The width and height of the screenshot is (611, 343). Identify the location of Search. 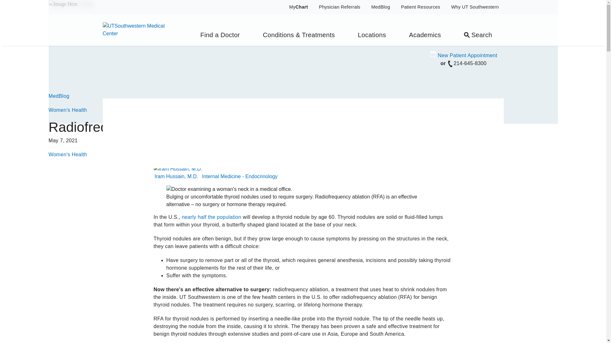
(478, 30).